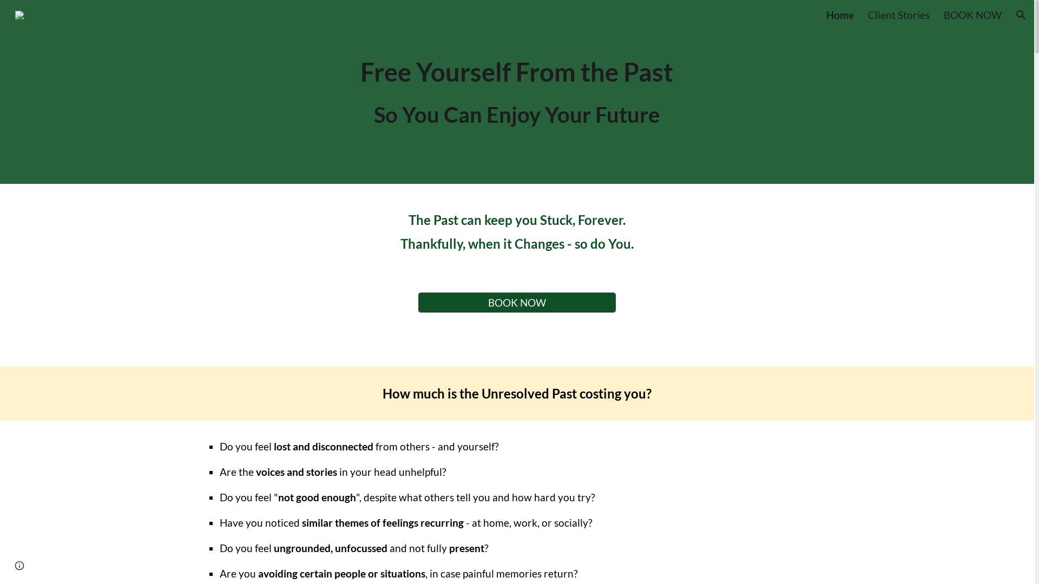  I want to click on BOOK NOW, so click(517, 303).